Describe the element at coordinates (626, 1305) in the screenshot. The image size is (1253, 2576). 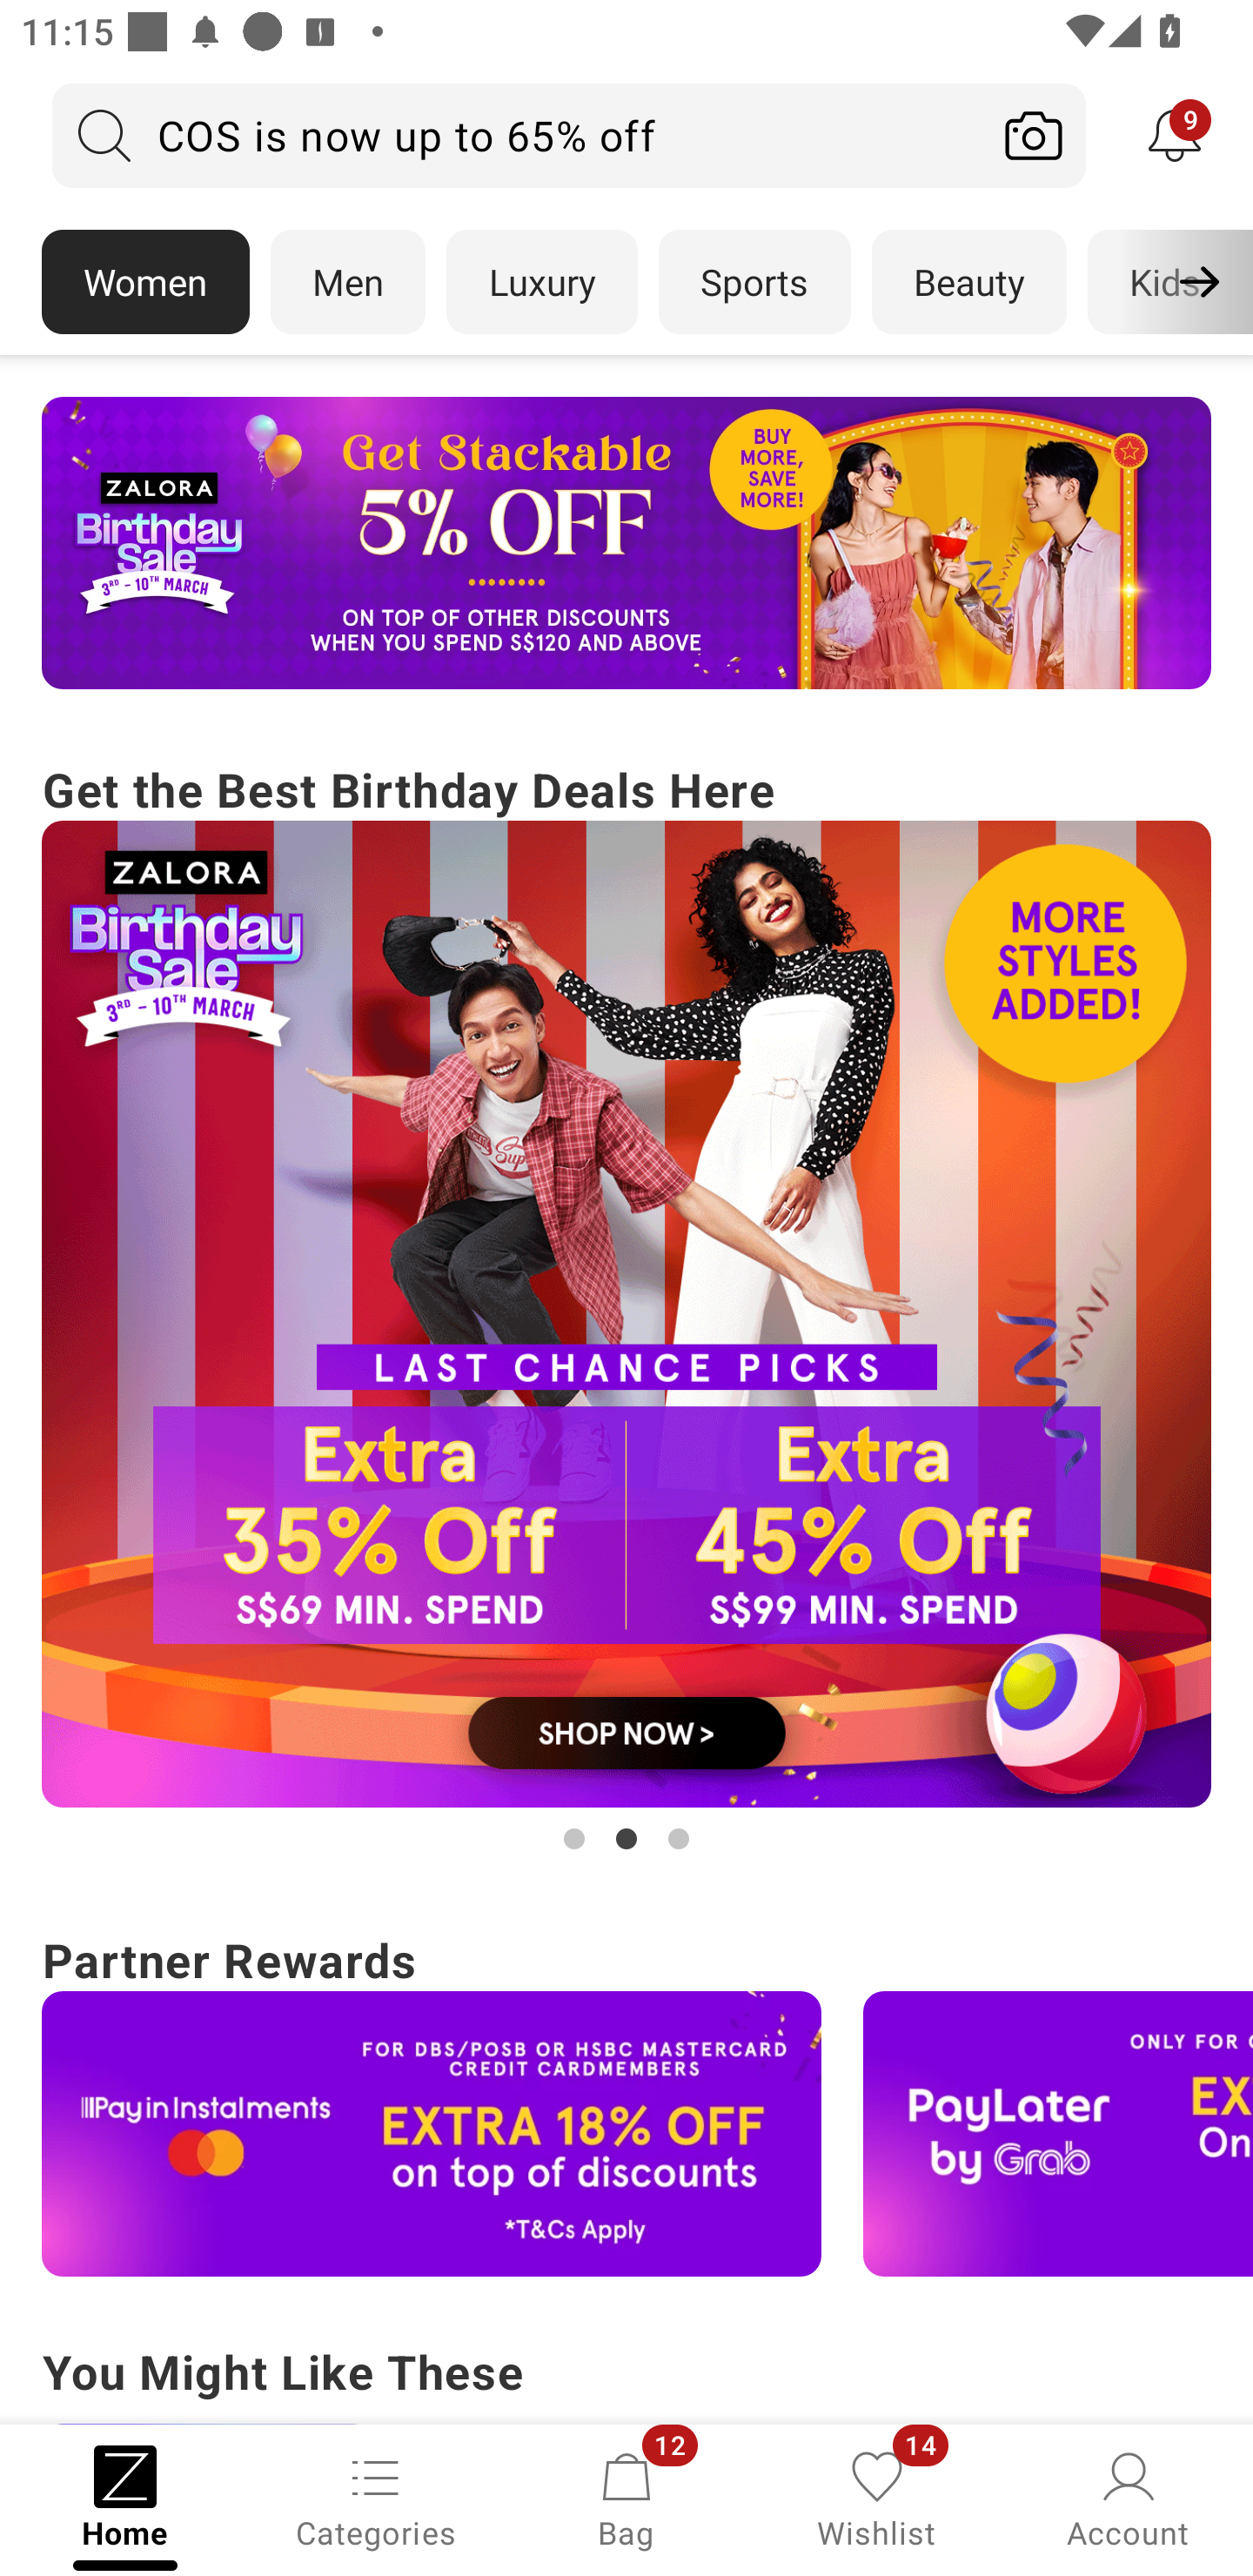
I see `Get the Best Birthday Deals Here Campaign banner` at that location.